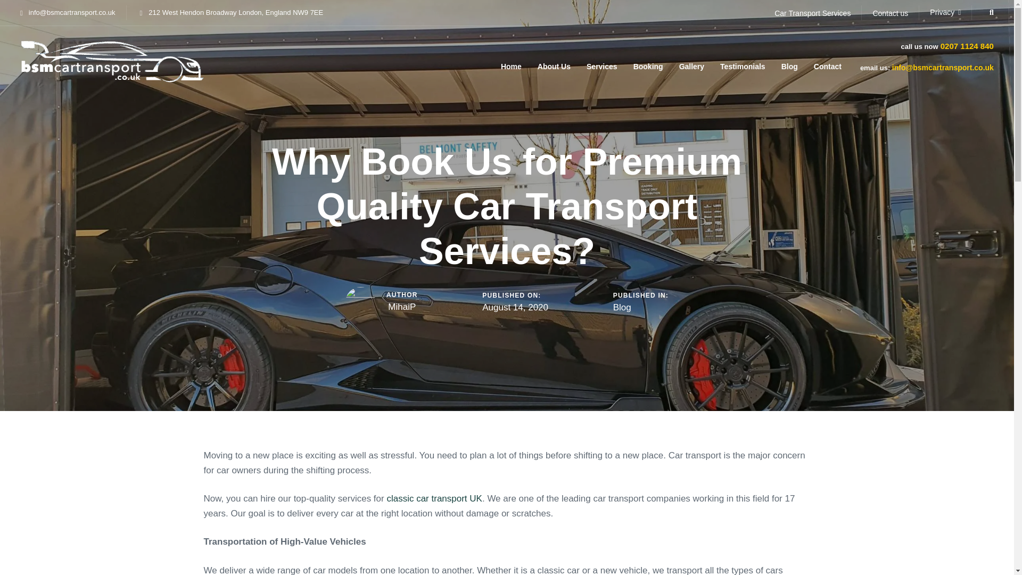 The image size is (1022, 575). Describe the element at coordinates (743, 62) in the screenshot. I see `Testimonials` at that location.